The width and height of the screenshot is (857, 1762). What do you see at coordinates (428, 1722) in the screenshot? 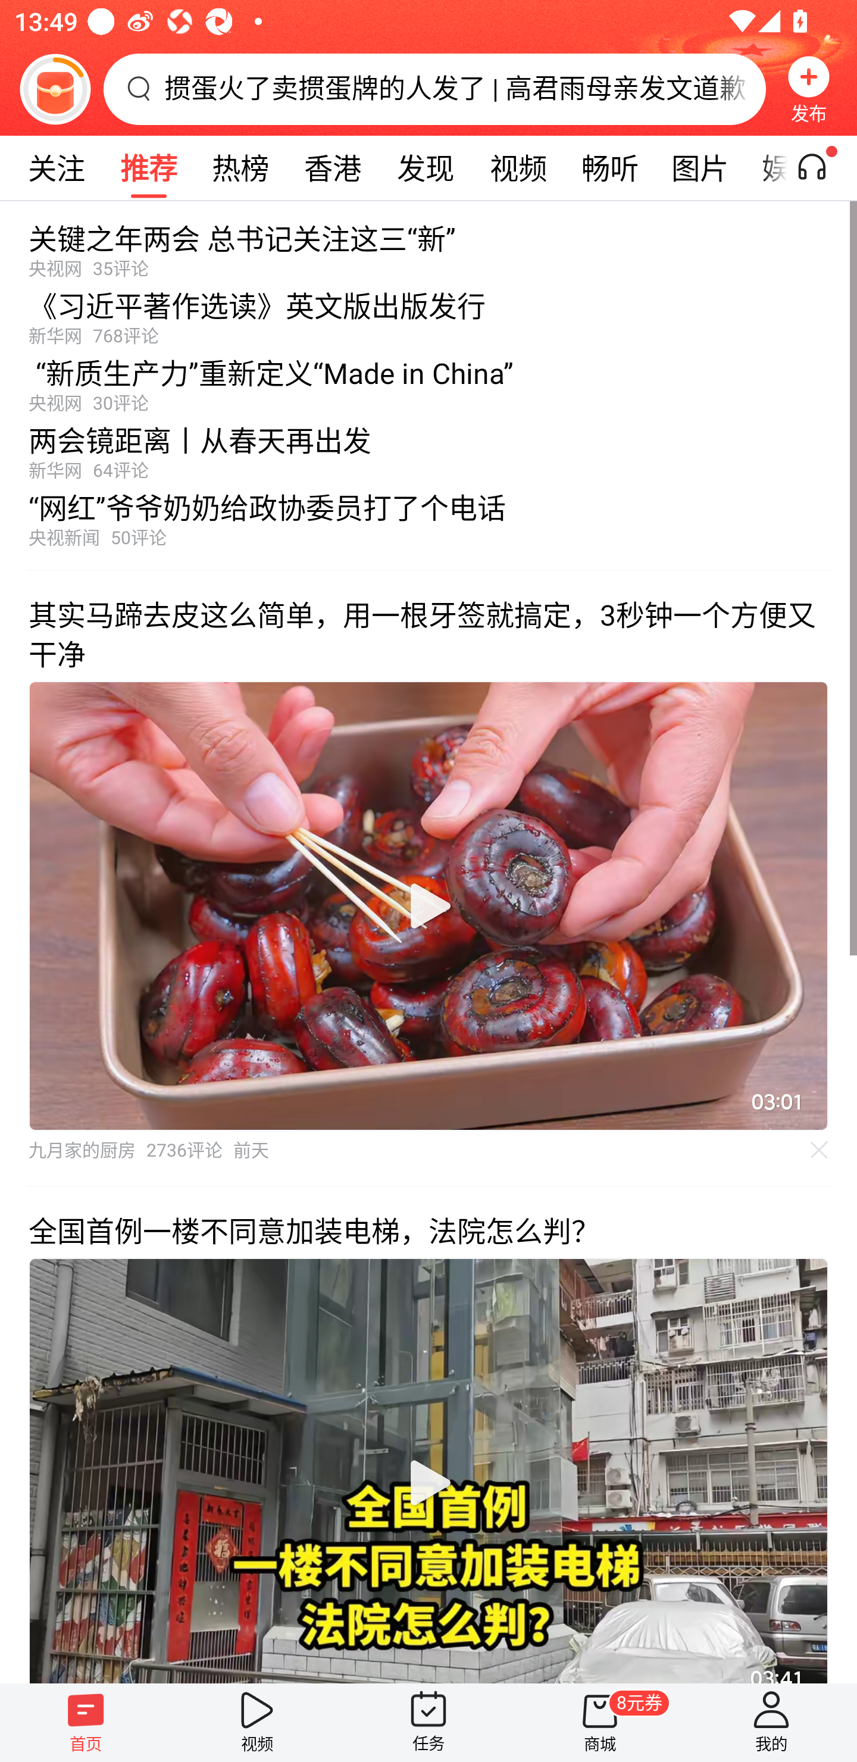
I see `任务` at bounding box center [428, 1722].